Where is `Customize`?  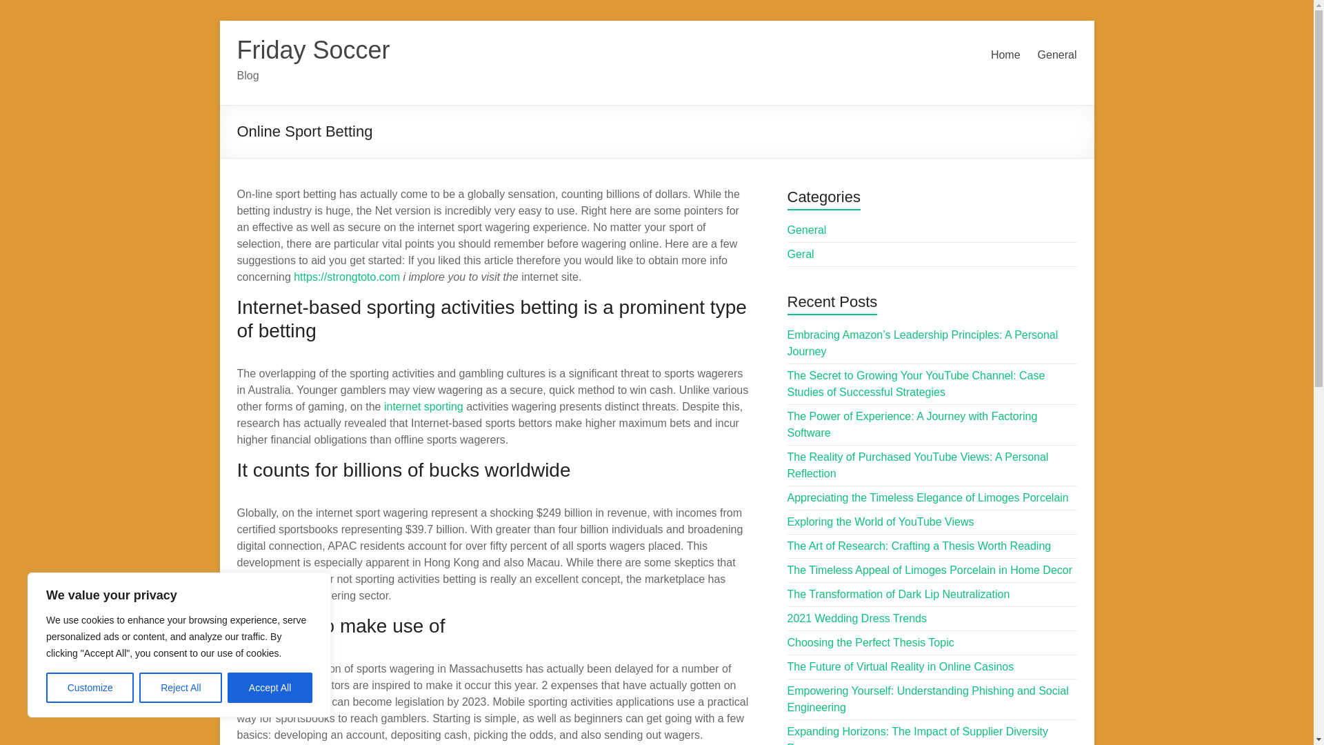
Customize is located at coordinates (90, 688).